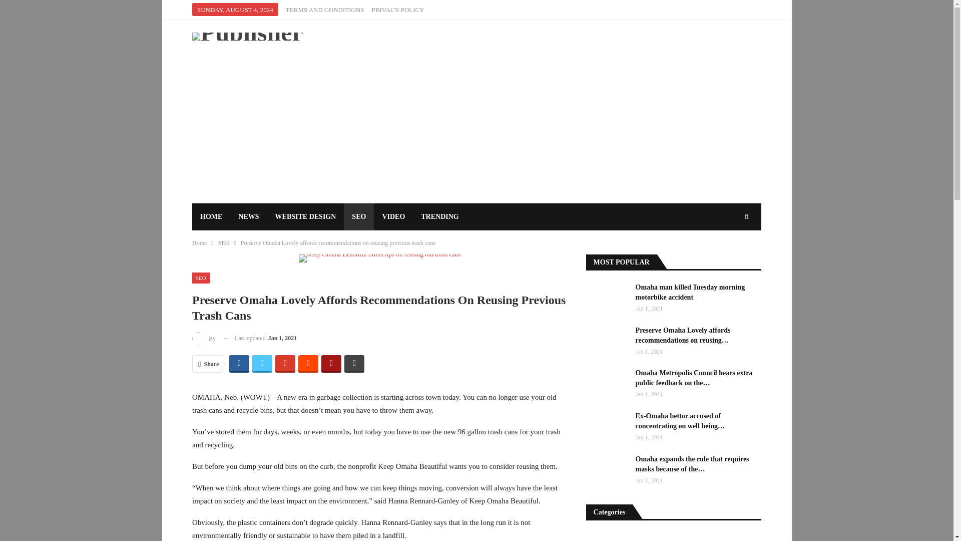  I want to click on WEBSITE DESIGN, so click(305, 217).